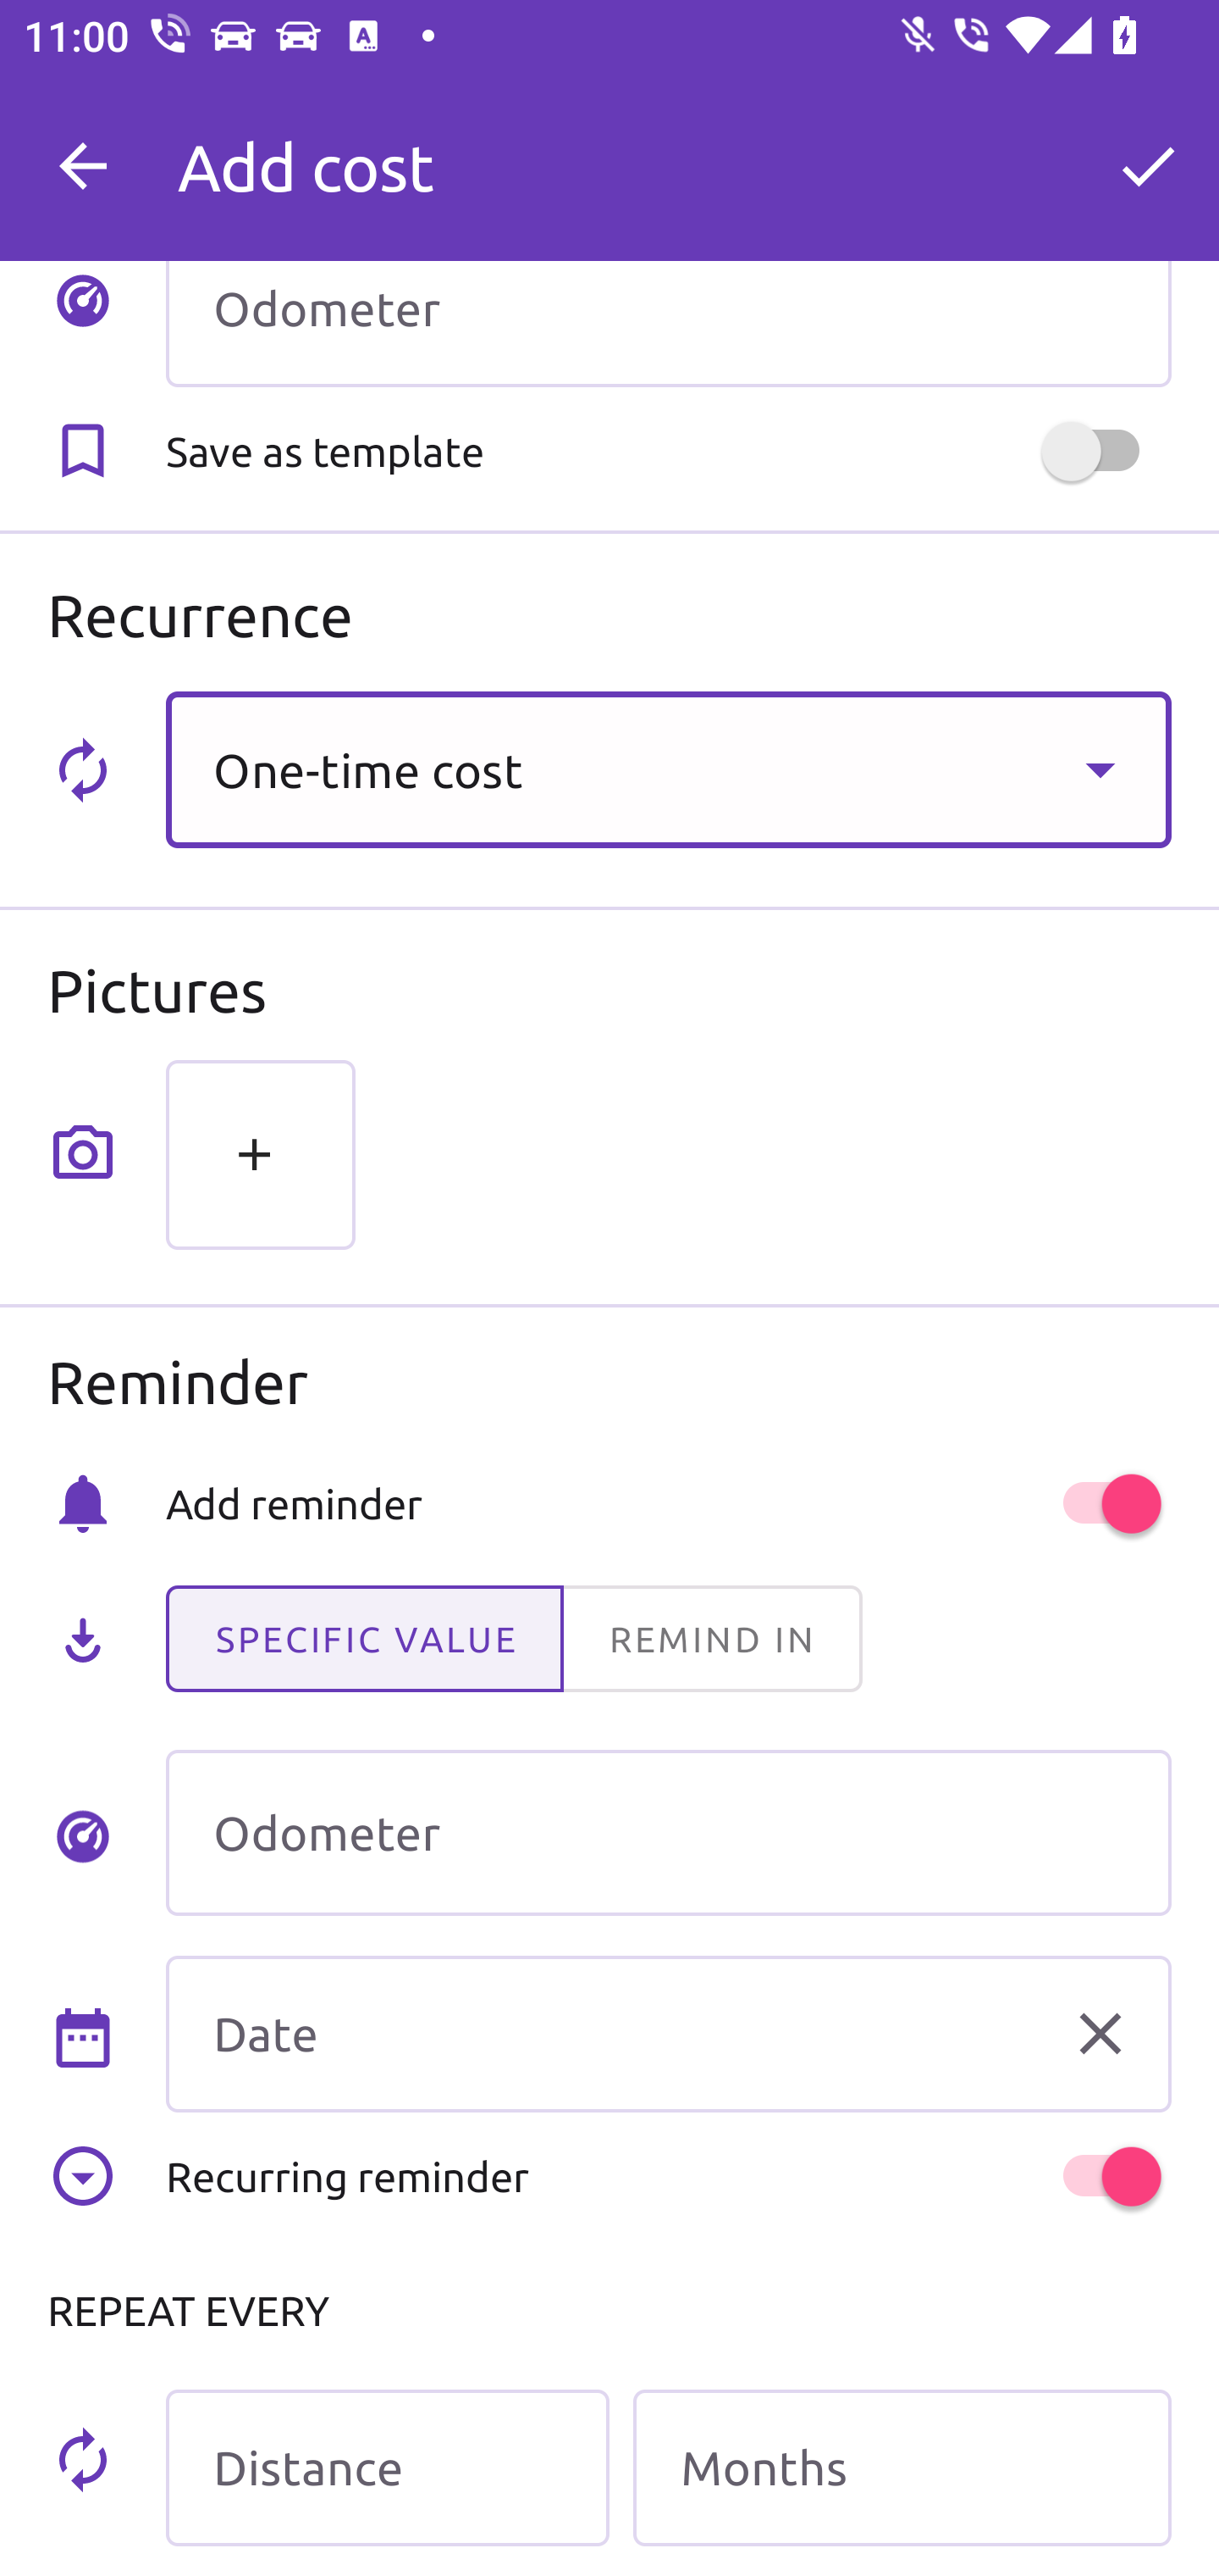 The width and height of the screenshot is (1219, 2576). Describe the element at coordinates (668, 324) in the screenshot. I see `Odometer` at that location.